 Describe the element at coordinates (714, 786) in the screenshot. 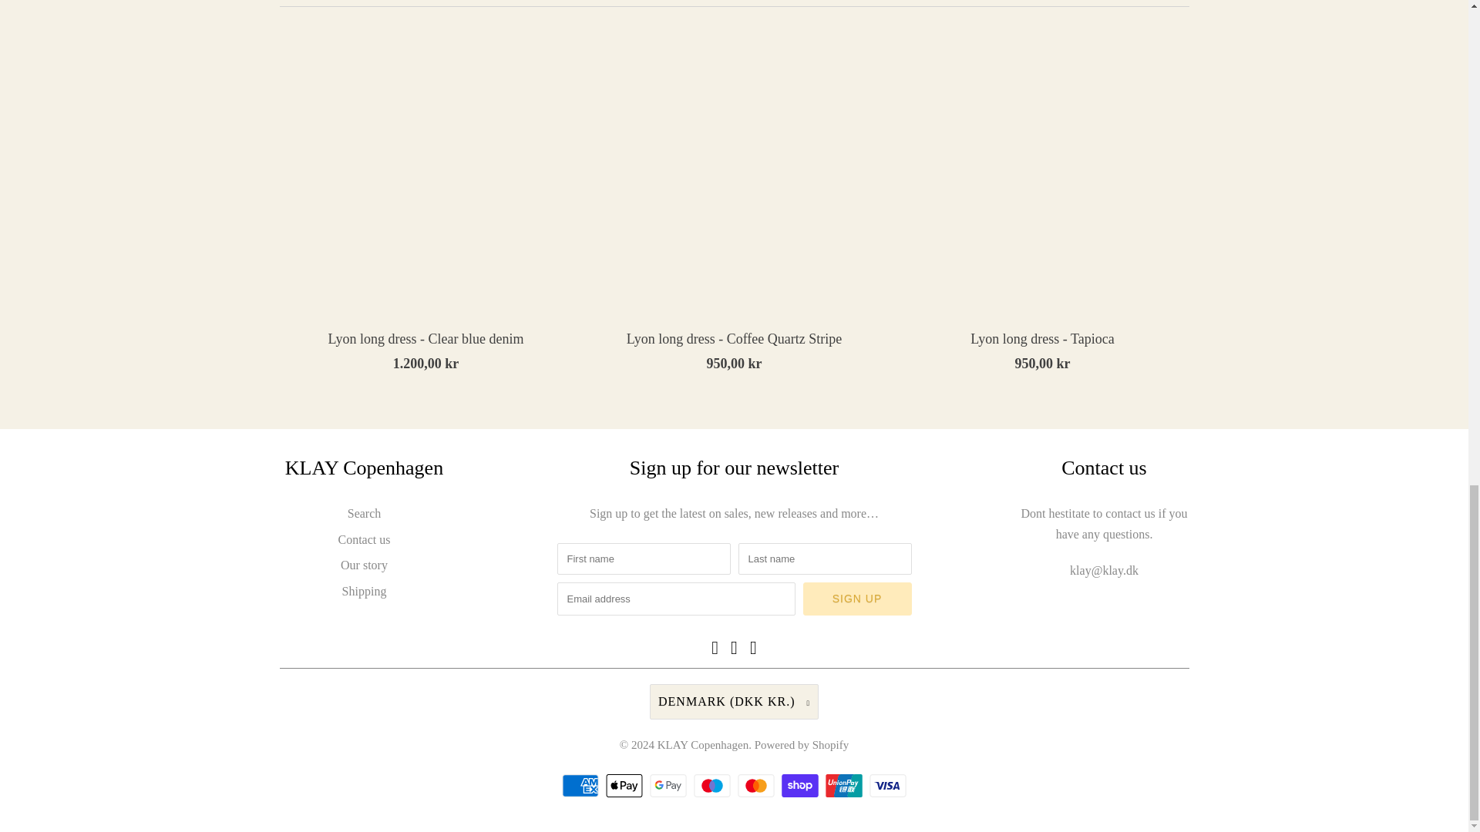

I see `Maestro` at that location.